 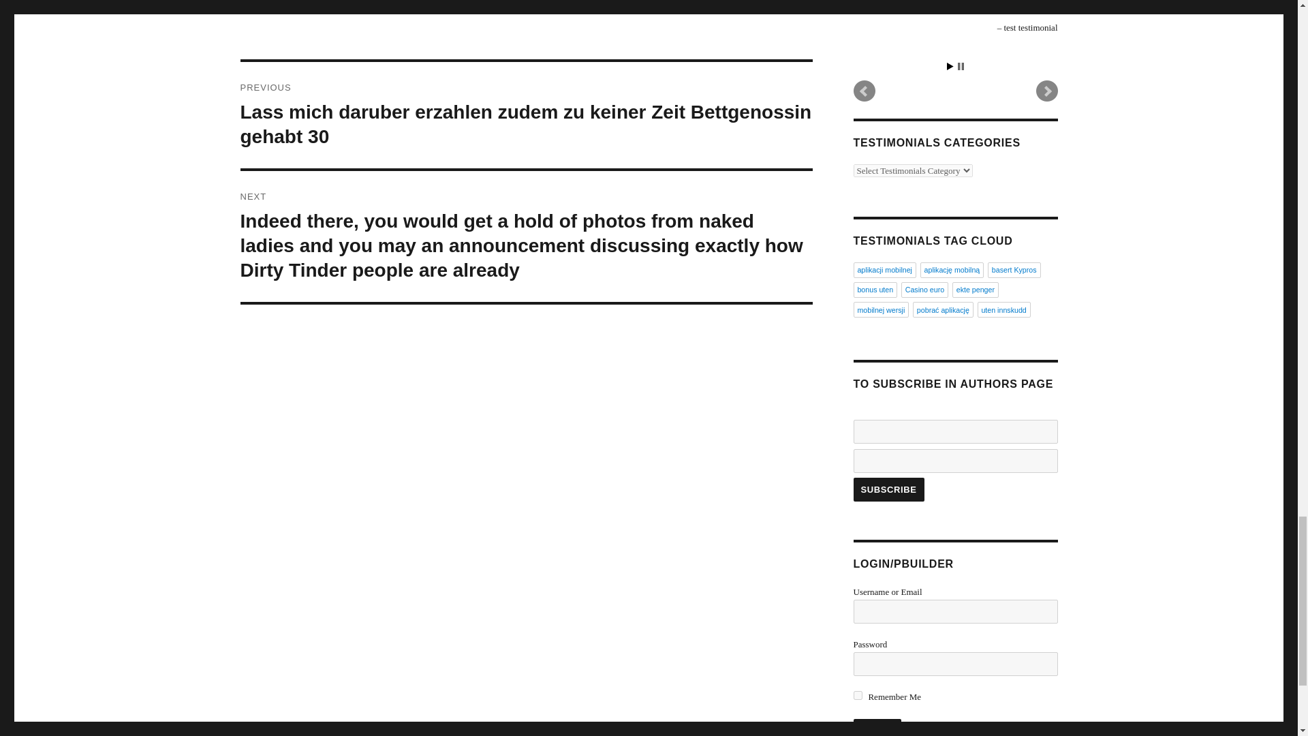 I want to click on Log In, so click(x=876, y=728).